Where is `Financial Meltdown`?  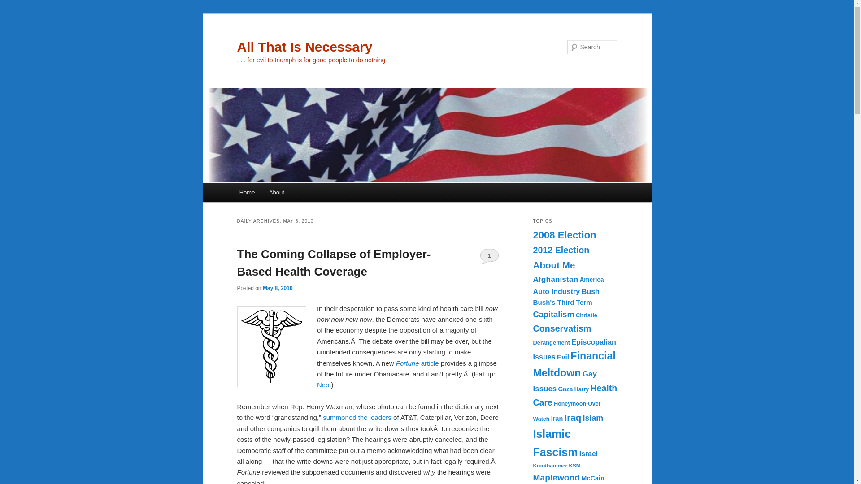
Financial Meltdown is located at coordinates (574, 364).